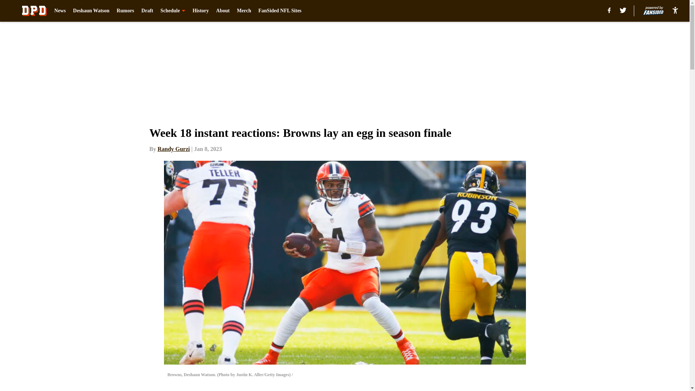  Describe the element at coordinates (148, 11) in the screenshot. I see `Draft` at that location.